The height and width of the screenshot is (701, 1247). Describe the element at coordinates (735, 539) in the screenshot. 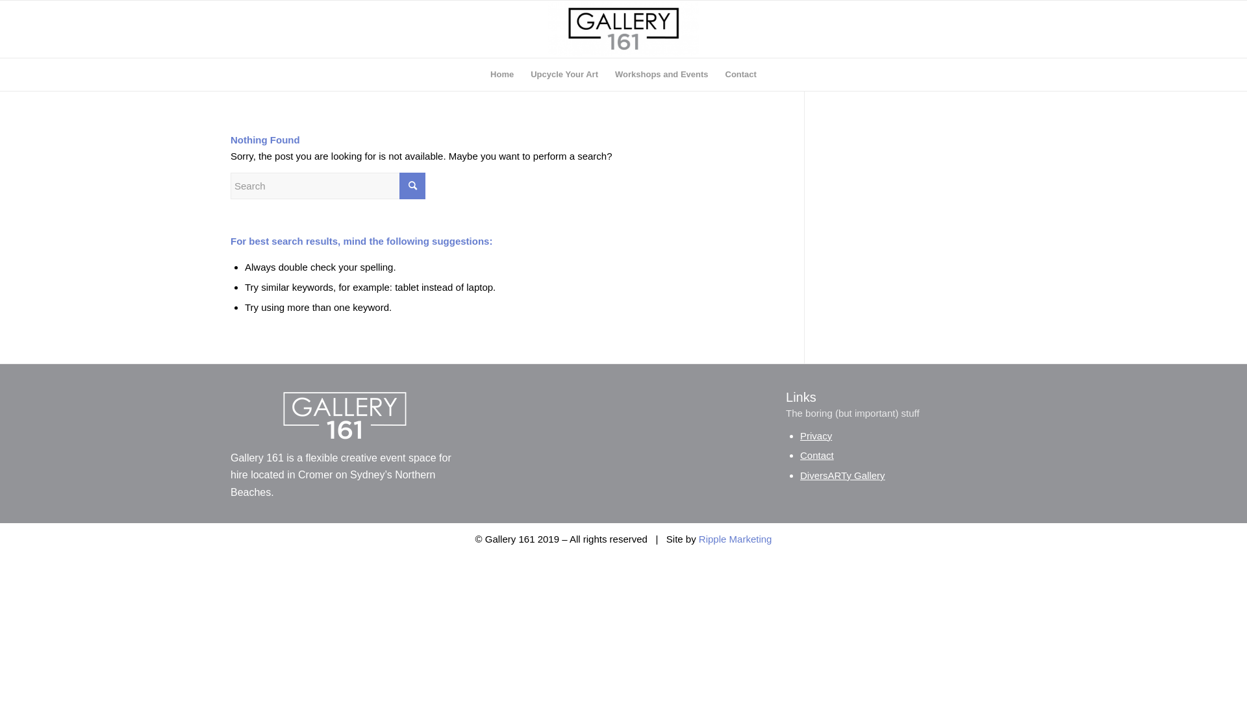

I see `Ripple Marketing` at that location.